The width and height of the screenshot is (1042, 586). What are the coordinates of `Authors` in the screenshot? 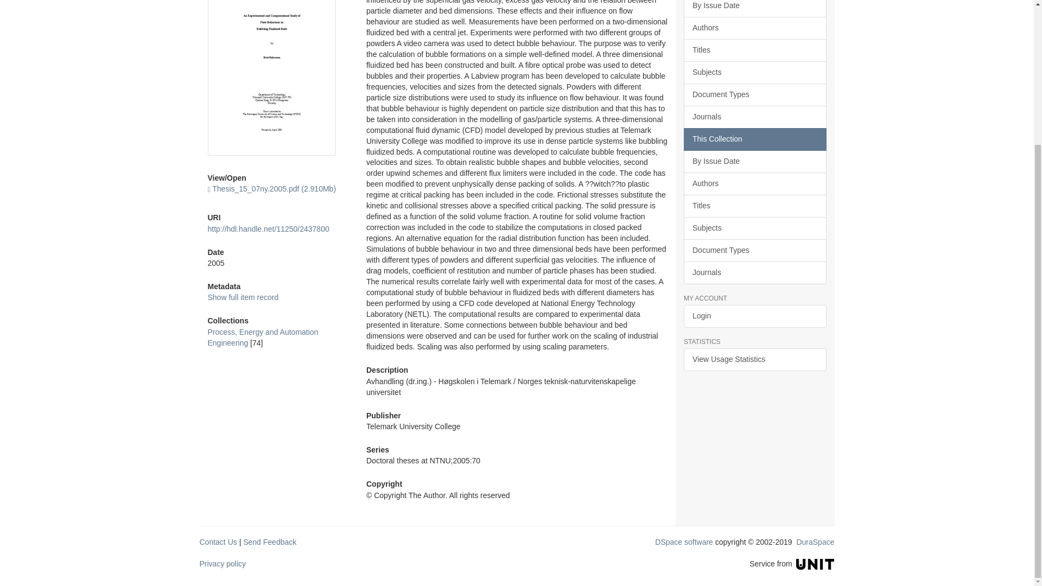 It's located at (754, 28).